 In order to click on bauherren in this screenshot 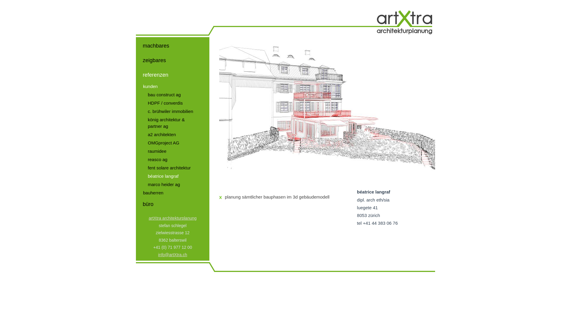, I will do `click(172, 193)`.